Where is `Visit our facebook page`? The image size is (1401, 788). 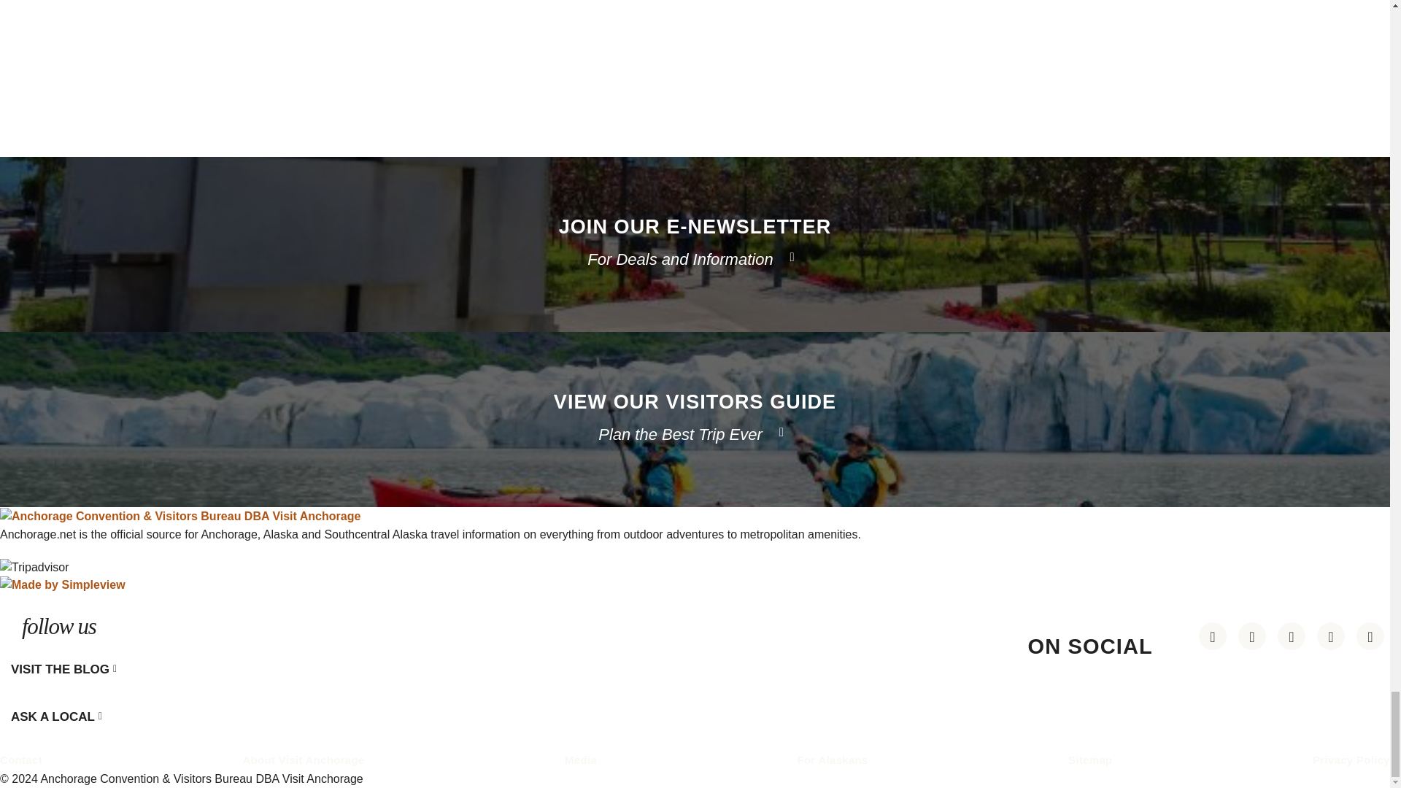 Visit our facebook page is located at coordinates (1331, 636).